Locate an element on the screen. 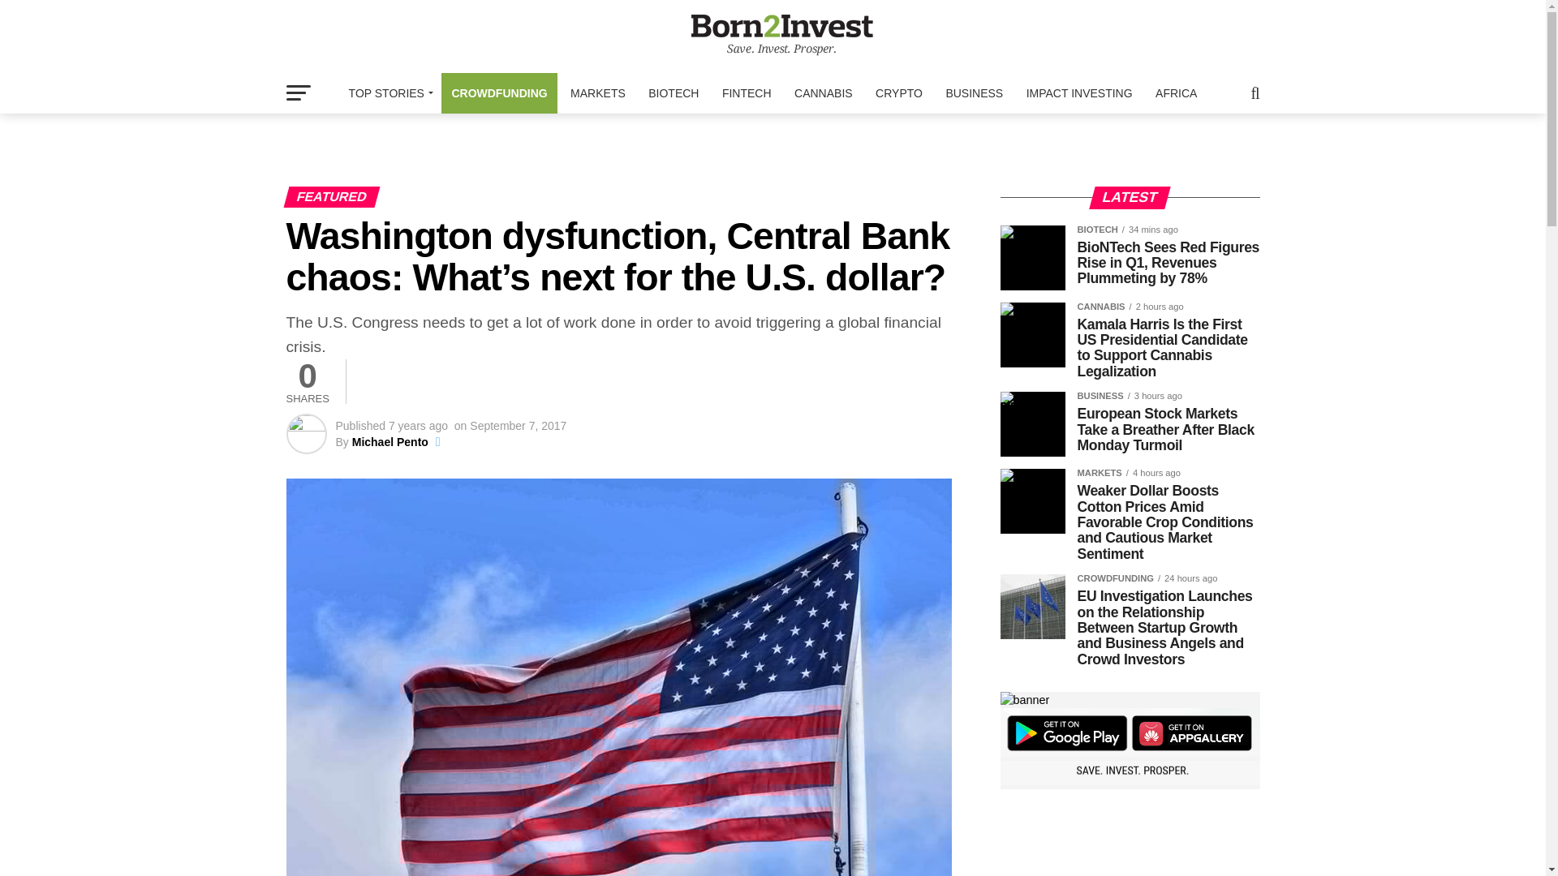 This screenshot has height=876, width=1558. BIOTECH is located at coordinates (674, 92).